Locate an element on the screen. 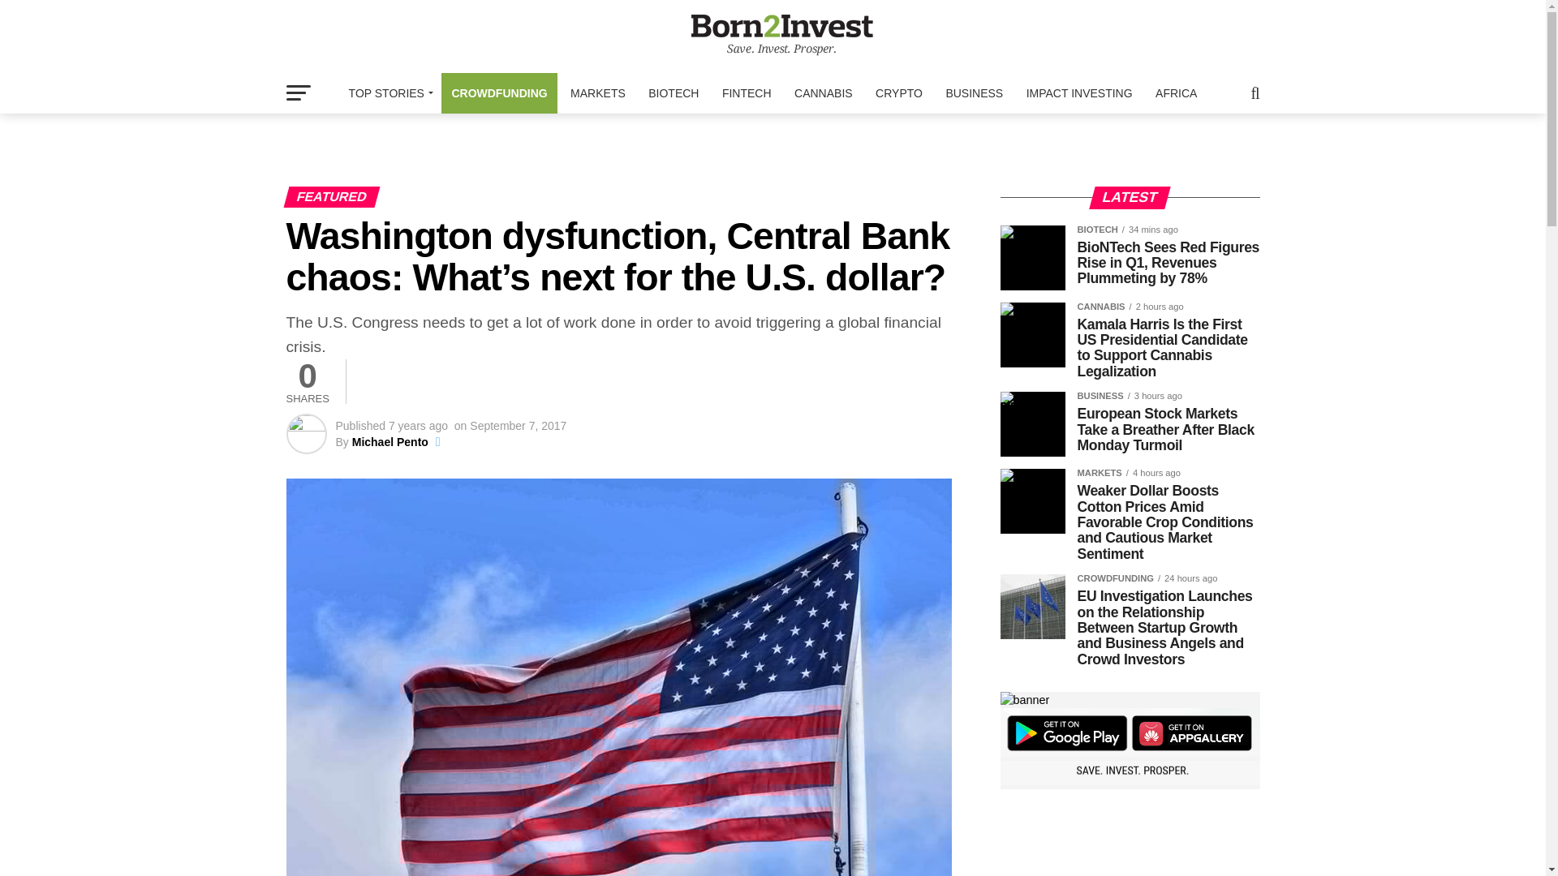 This screenshot has height=876, width=1558. BIOTECH is located at coordinates (674, 92).